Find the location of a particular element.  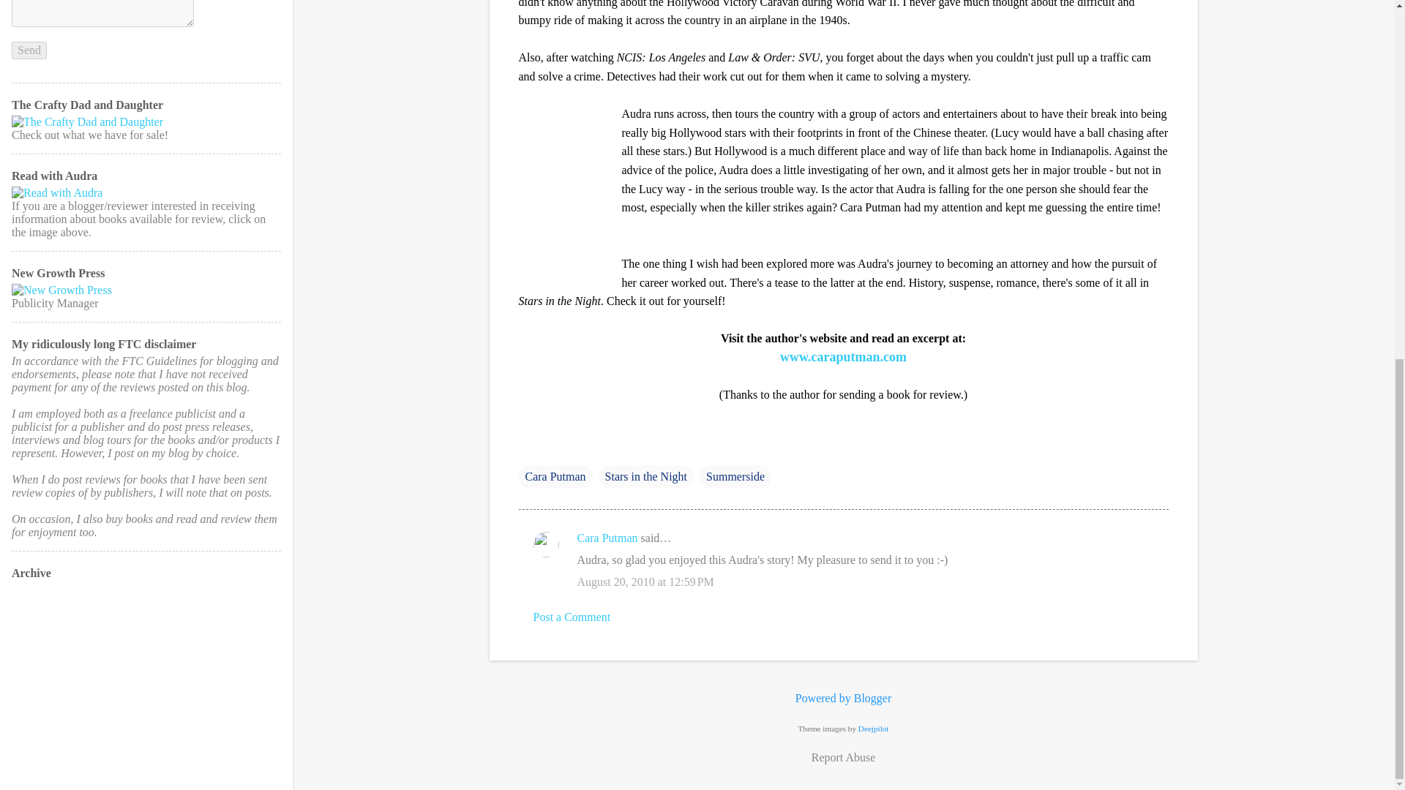

Powered by Blogger is located at coordinates (843, 698).